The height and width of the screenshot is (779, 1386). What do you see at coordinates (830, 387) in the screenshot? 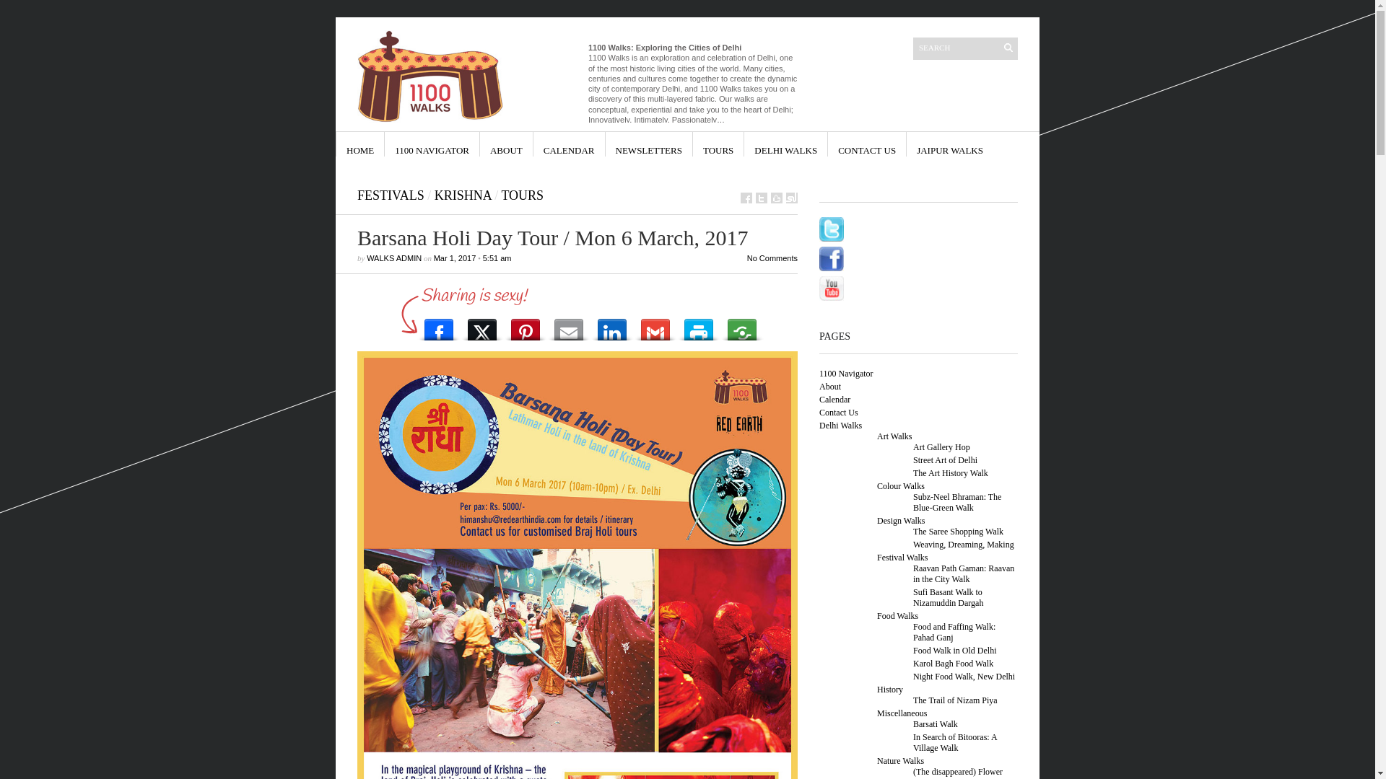
I see `About` at bounding box center [830, 387].